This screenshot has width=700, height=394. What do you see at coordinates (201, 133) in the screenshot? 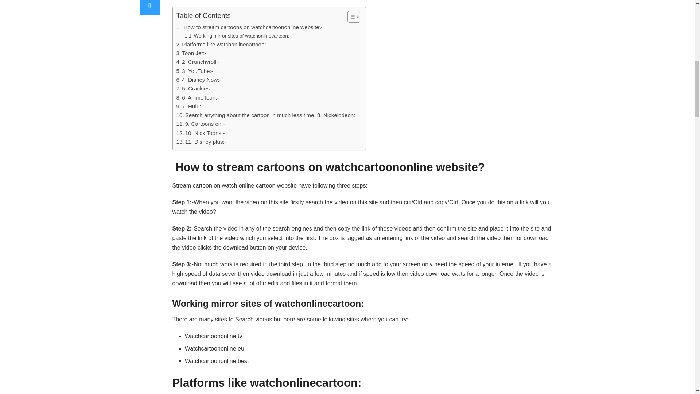
I see `10. Nick Toons:-` at bounding box center [201, 133].